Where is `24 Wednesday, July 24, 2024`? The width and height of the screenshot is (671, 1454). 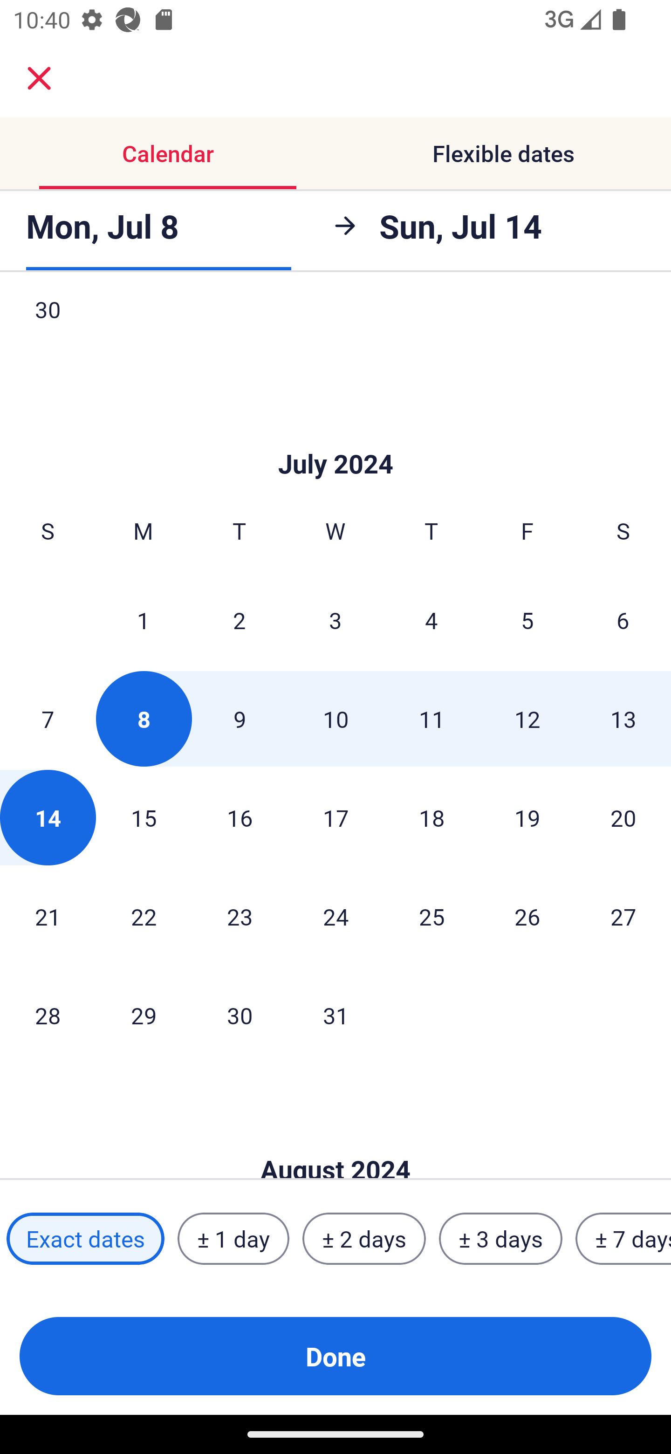 24 Wednesday, July 24, 2024 is located at coordinates (335, 916).